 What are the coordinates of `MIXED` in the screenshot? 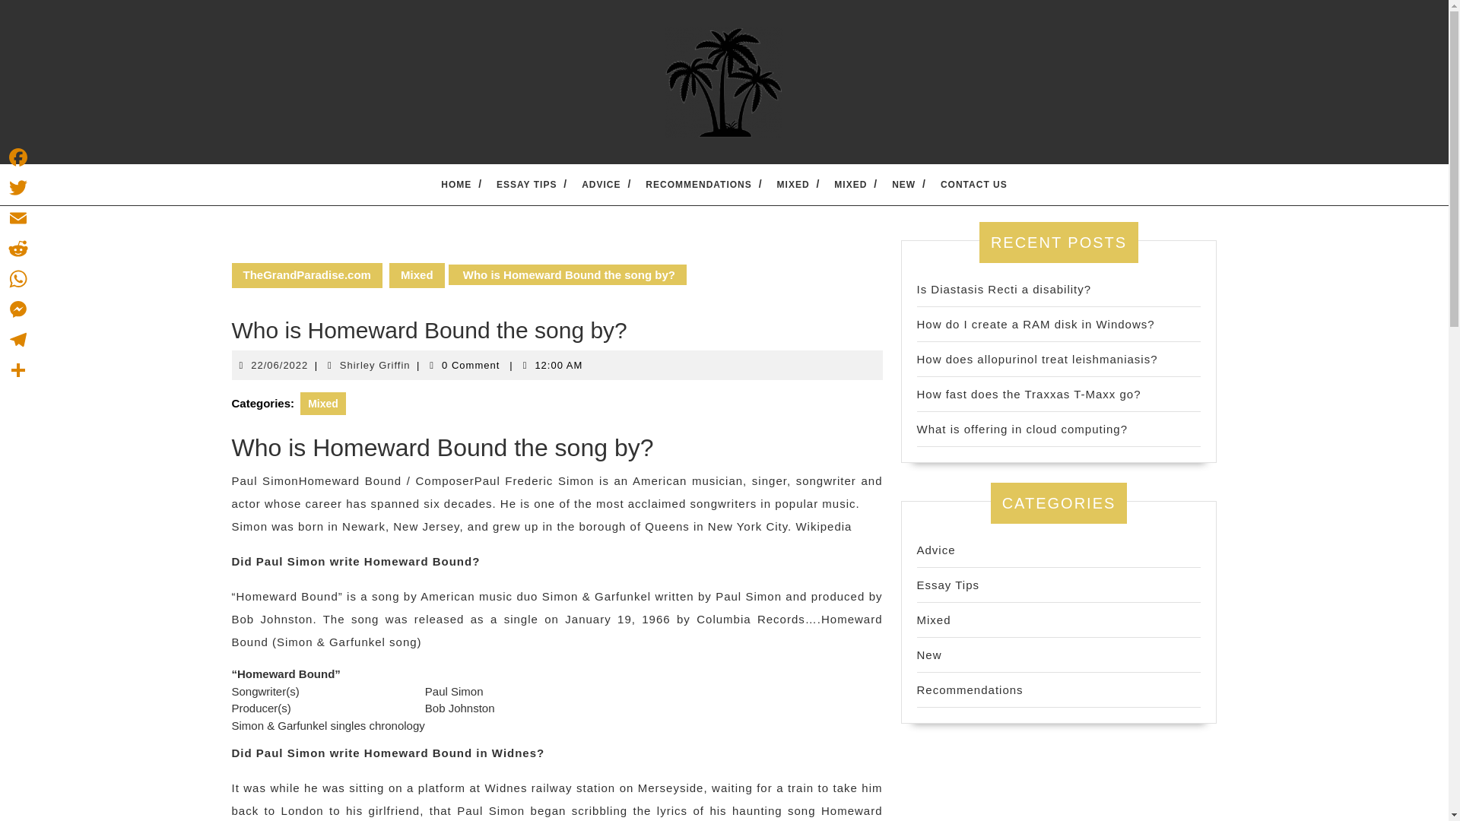 It's located at (793, 185).